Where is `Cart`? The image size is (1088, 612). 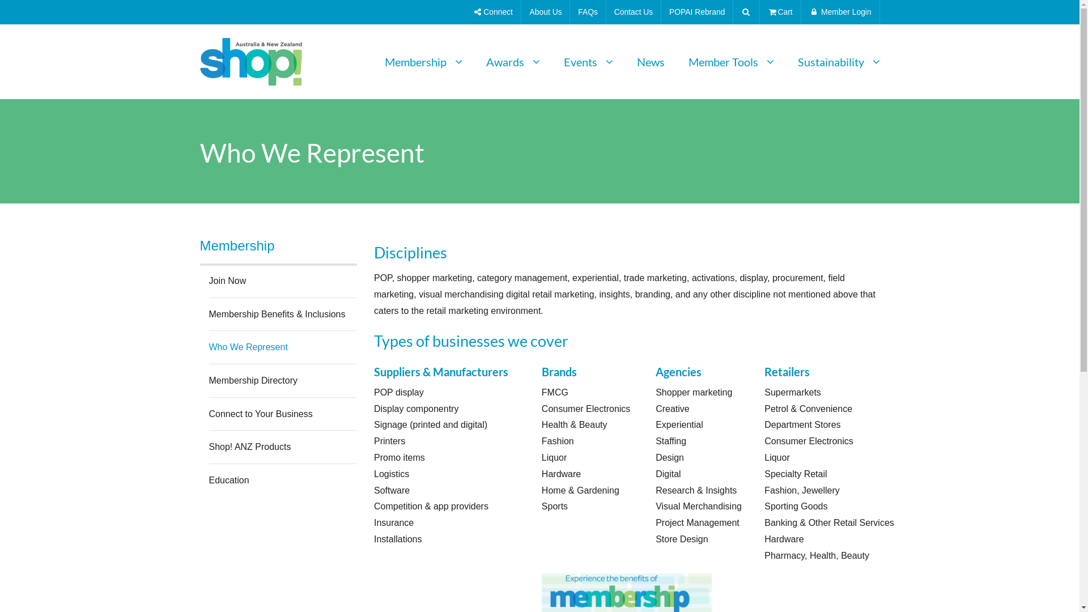 Cart is located at coordinates (780, 12).